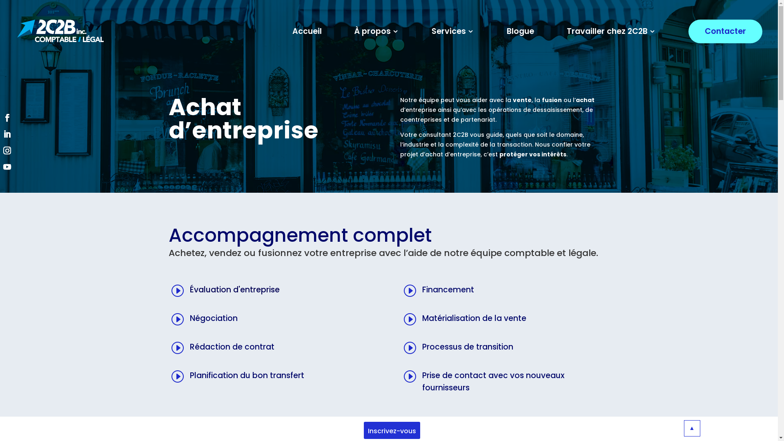  Describe the element at coordinates (7, 133) in the screenshot. I see `Suivez sur LinkedIn` at that location.